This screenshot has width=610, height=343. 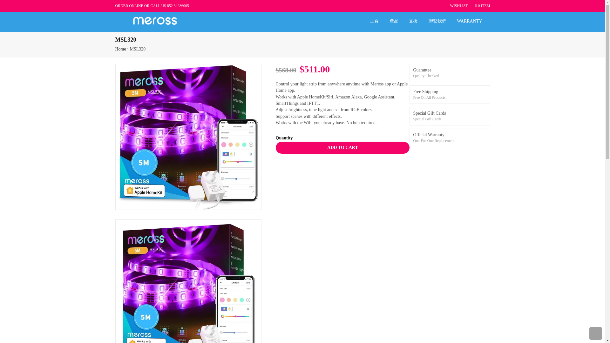 I want to click on WARRANTY, so click(x=469, y=21).